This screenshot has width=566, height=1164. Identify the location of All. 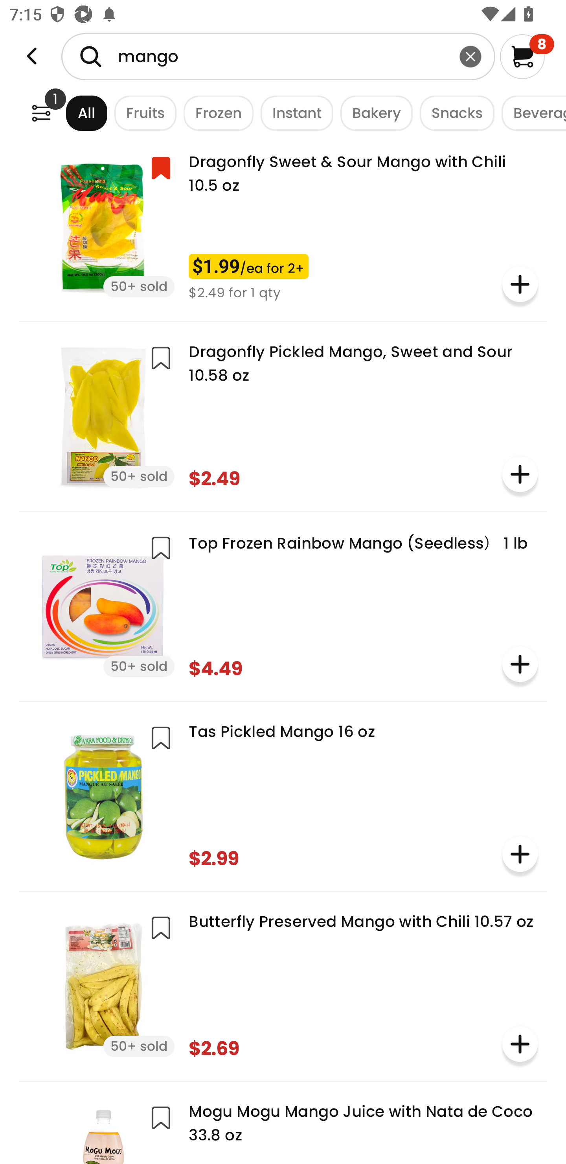
(74, 112).